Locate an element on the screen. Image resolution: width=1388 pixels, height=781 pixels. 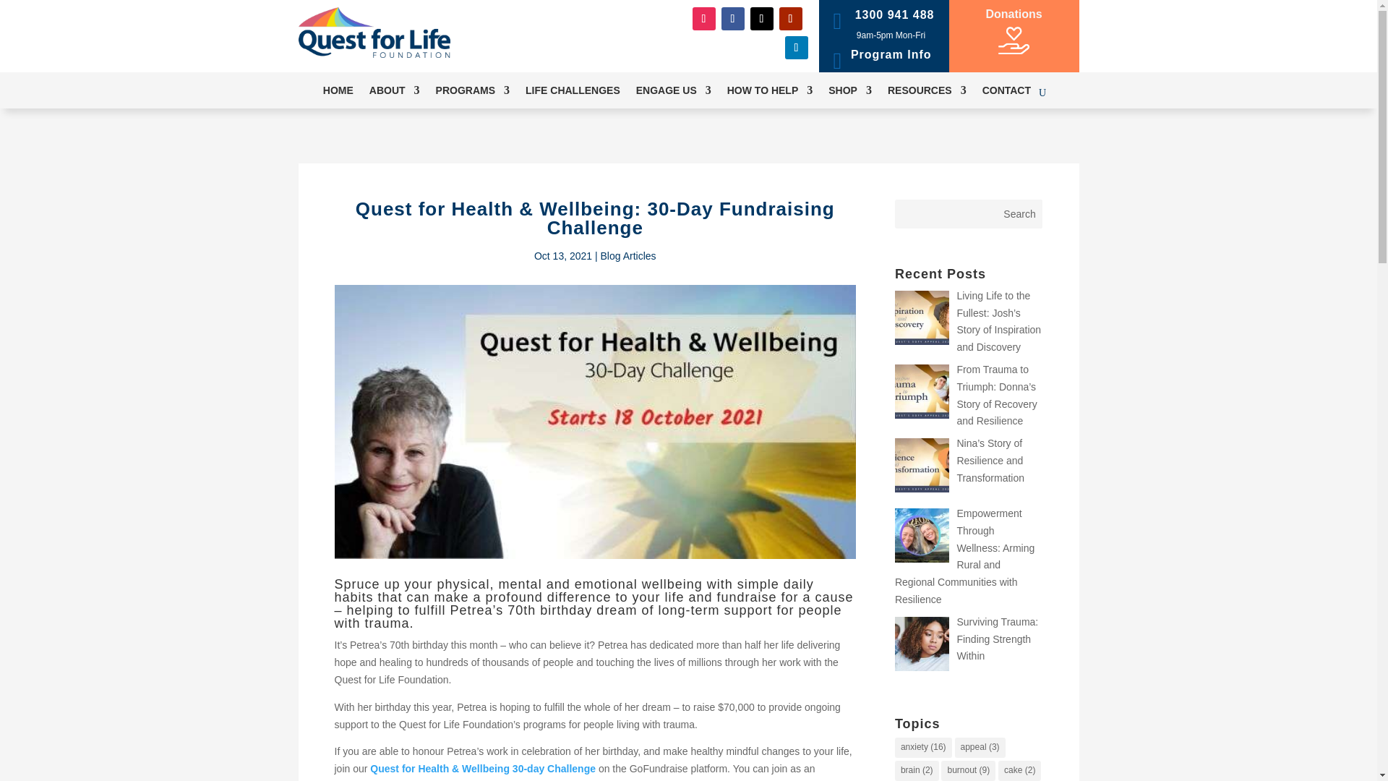
Follow on Youtube is located at coordinates (790, 19).